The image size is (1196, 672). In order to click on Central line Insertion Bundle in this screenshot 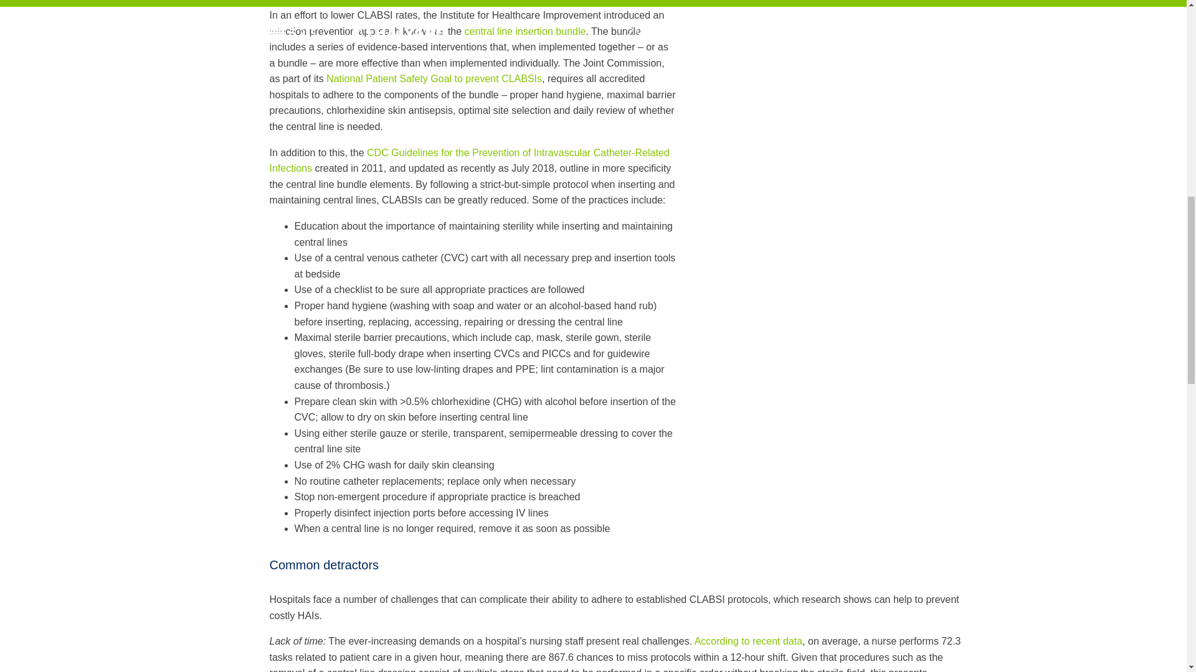, I will do `click(525, 31)`.